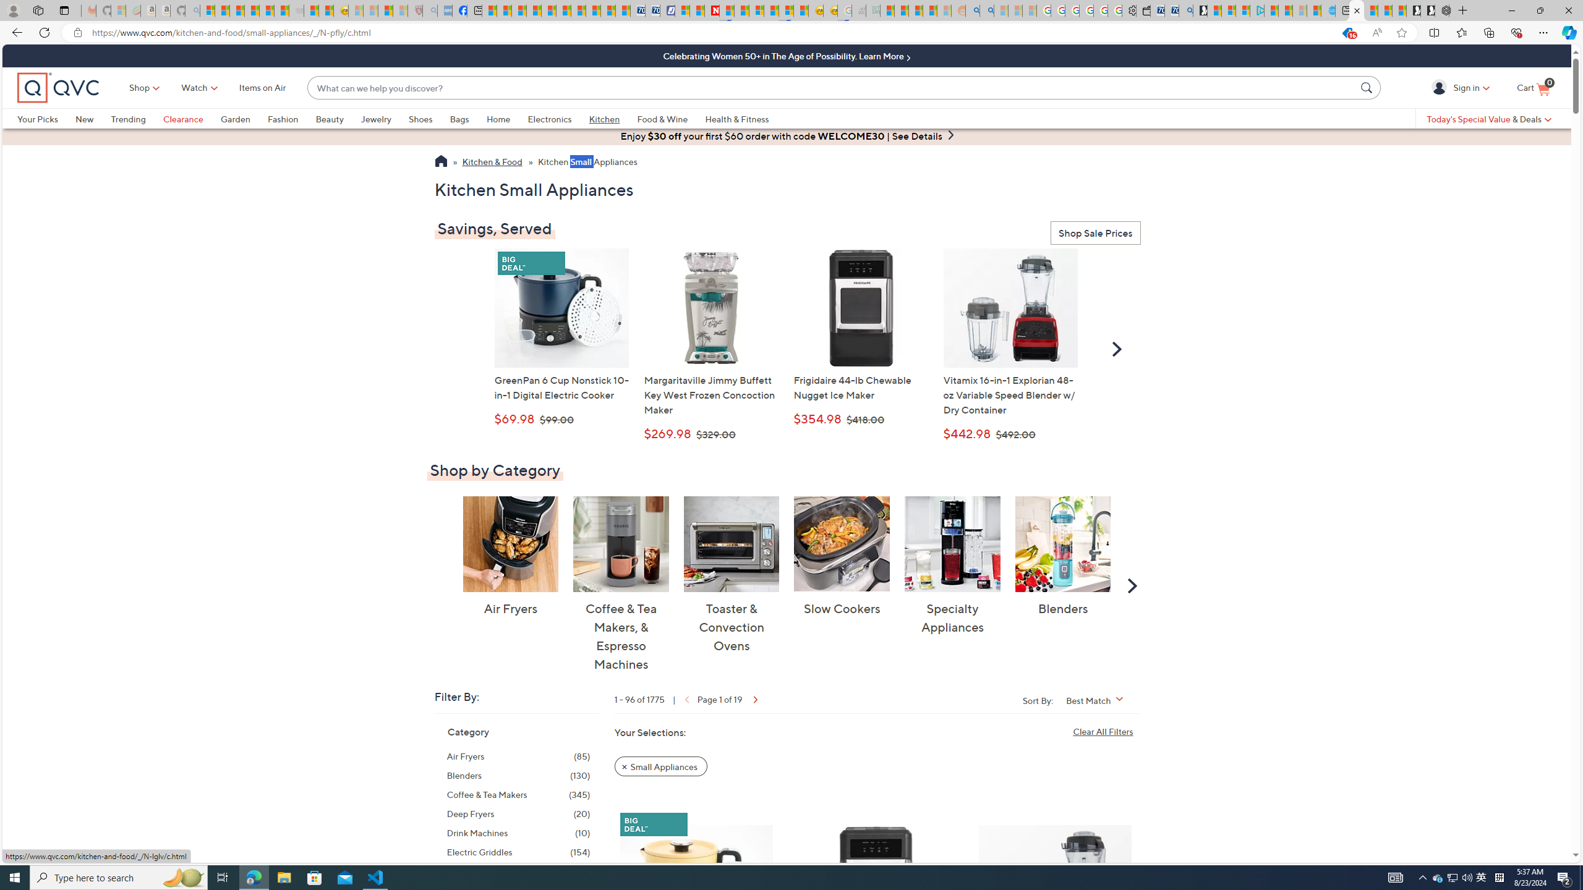 This screenshot has width=1583, height=890. Describe the element at coordinates (1143, 11) in the screenshot. I see `Wallet` at that location.